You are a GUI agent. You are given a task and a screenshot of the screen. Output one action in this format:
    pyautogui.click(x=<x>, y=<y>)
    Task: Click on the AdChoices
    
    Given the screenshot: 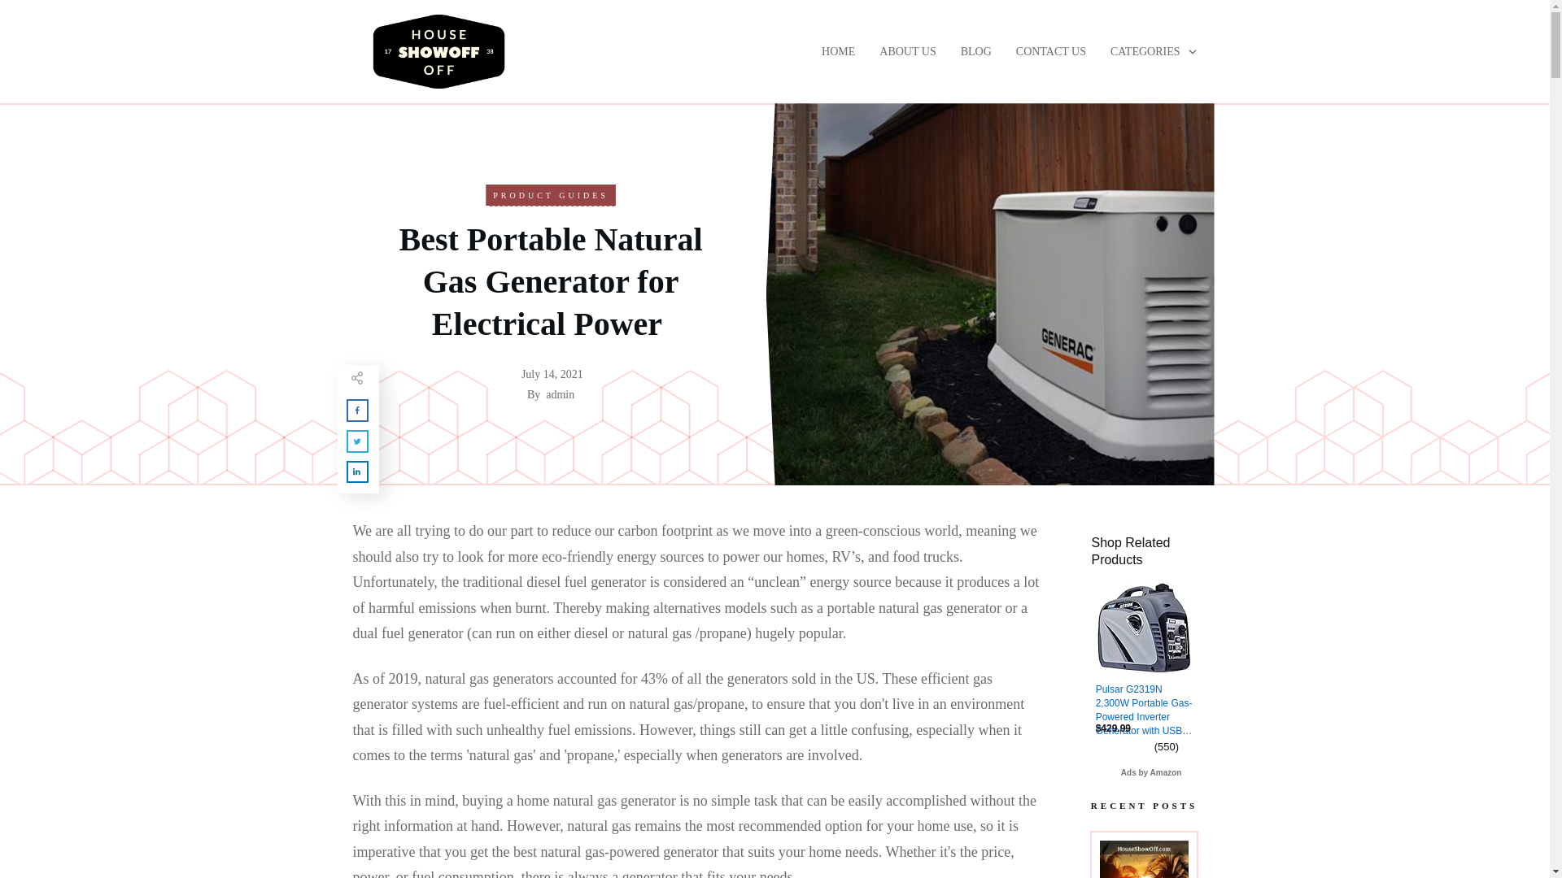 What is the action you would take?
    pyautogui.click(x=1191, y=772)
    